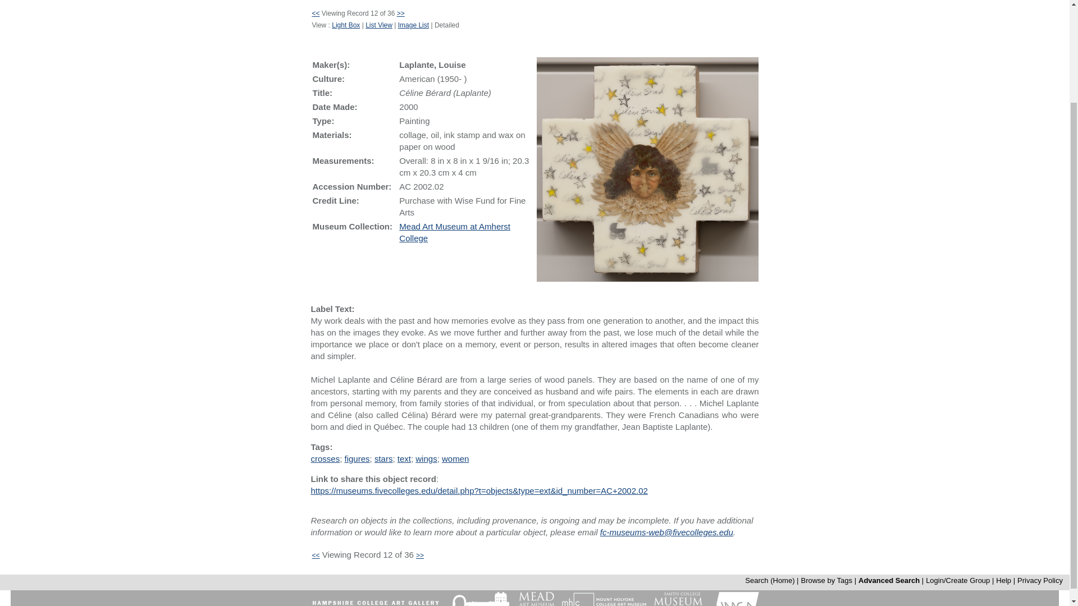 The height and width of the screenshot is (606, 1078). Describe the element at coordinates (826, 580) in the screenshot. I see `Browse by Tags` at that location.